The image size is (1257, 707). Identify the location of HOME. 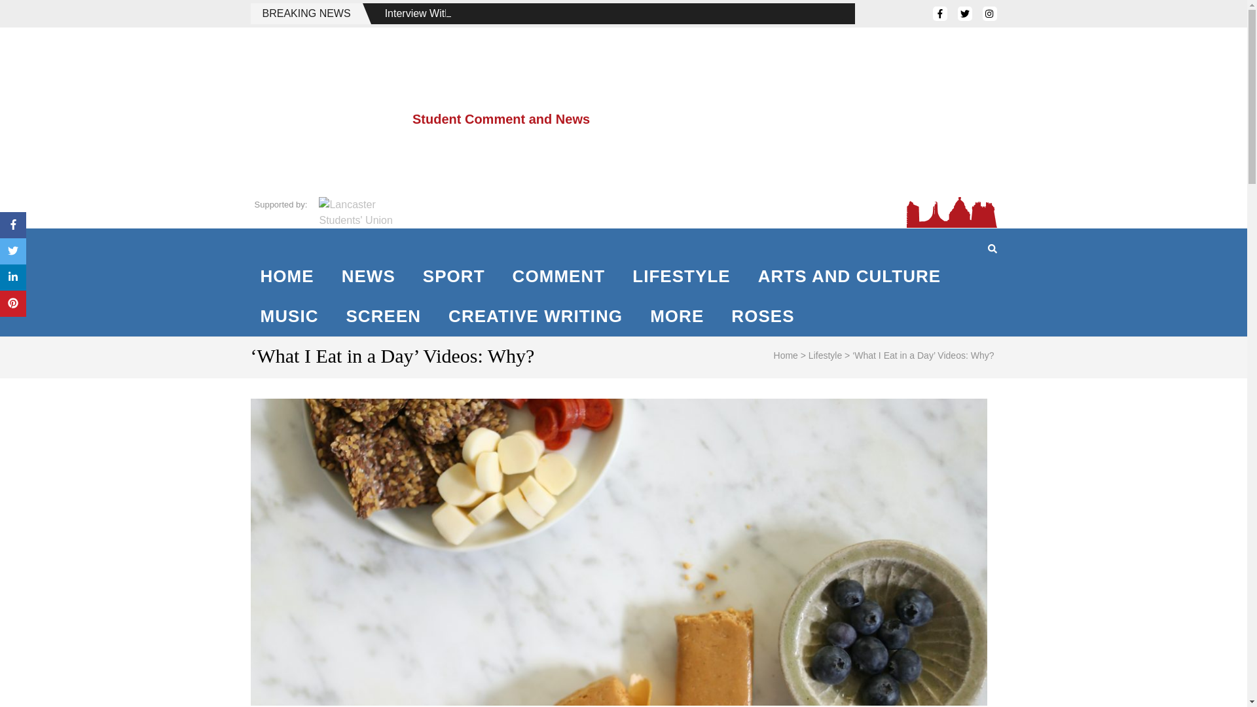
(287, 276).